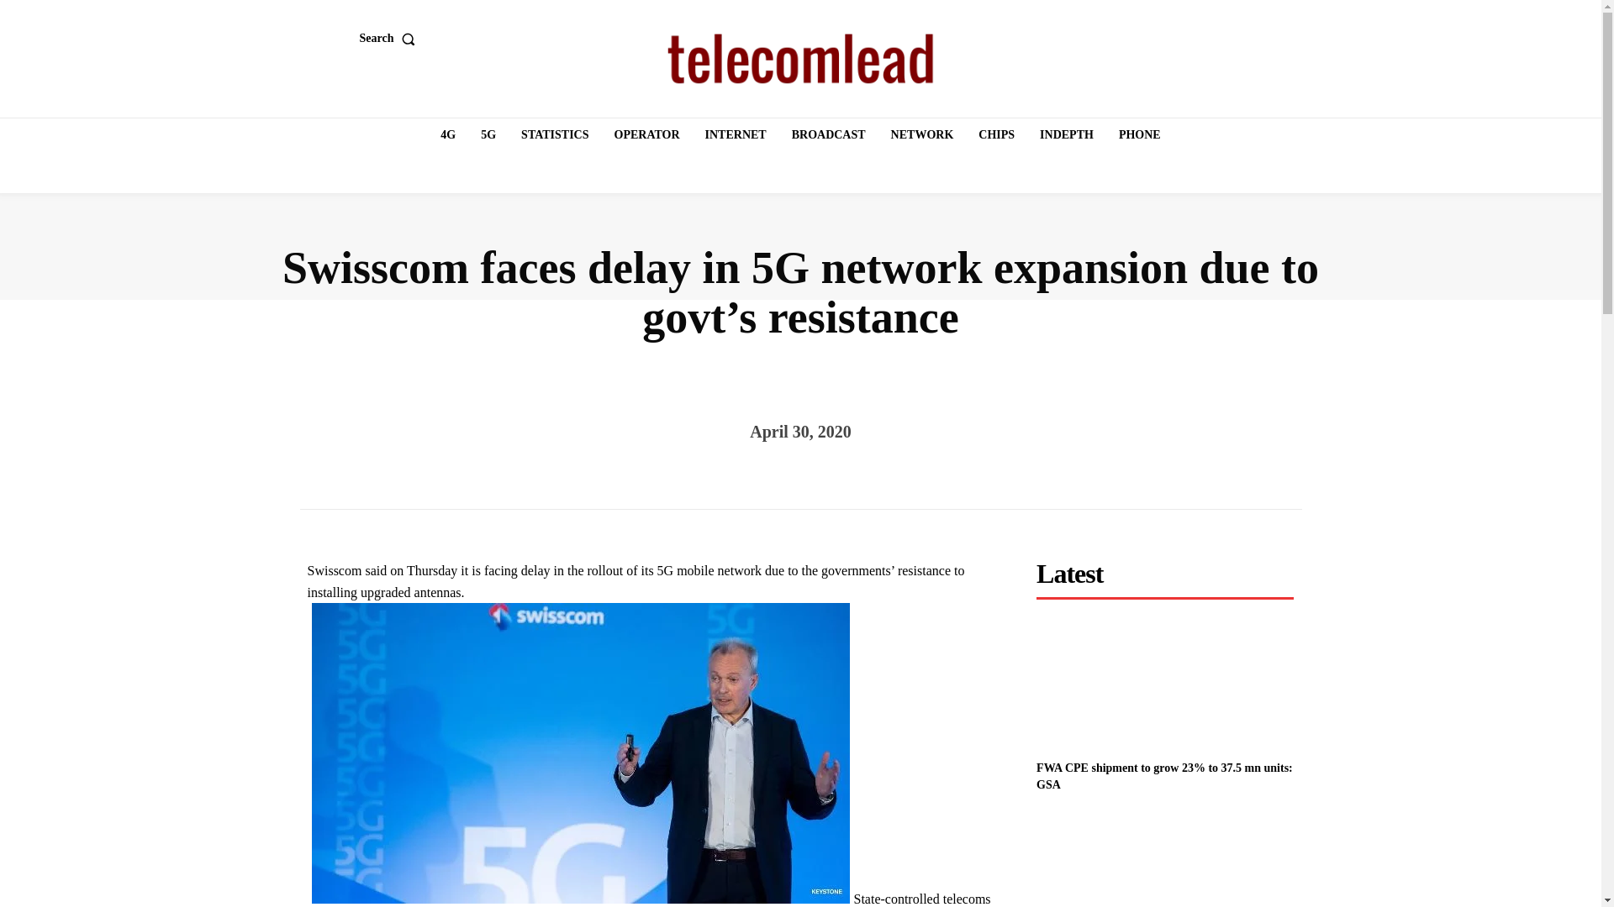 Image resolution: width=1614 pixels, height=907 pixels. What do you see at coordinates (392, 38) in the screenshot?
I see `Search` at bounding box center [392, 38].